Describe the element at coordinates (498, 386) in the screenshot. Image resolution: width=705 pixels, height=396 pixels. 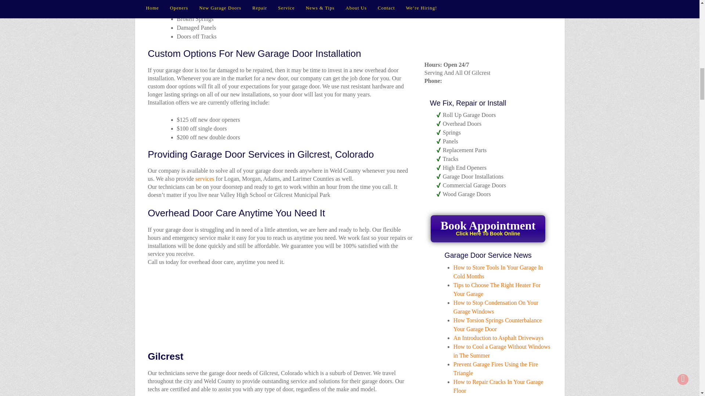
I see `How to Repair Cracks In Your Garage Floor` at that location.